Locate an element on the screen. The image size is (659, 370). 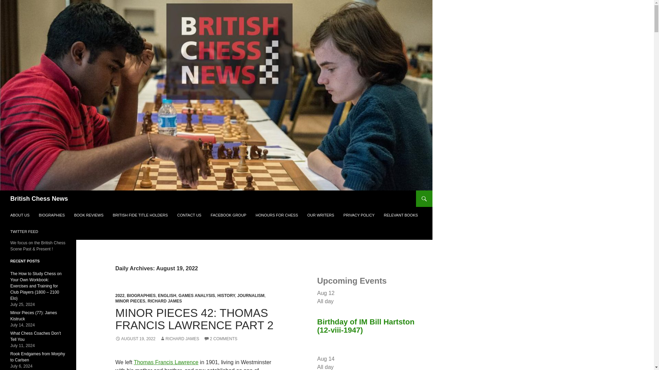
ENGLISH is located at coordinates (167, 296).